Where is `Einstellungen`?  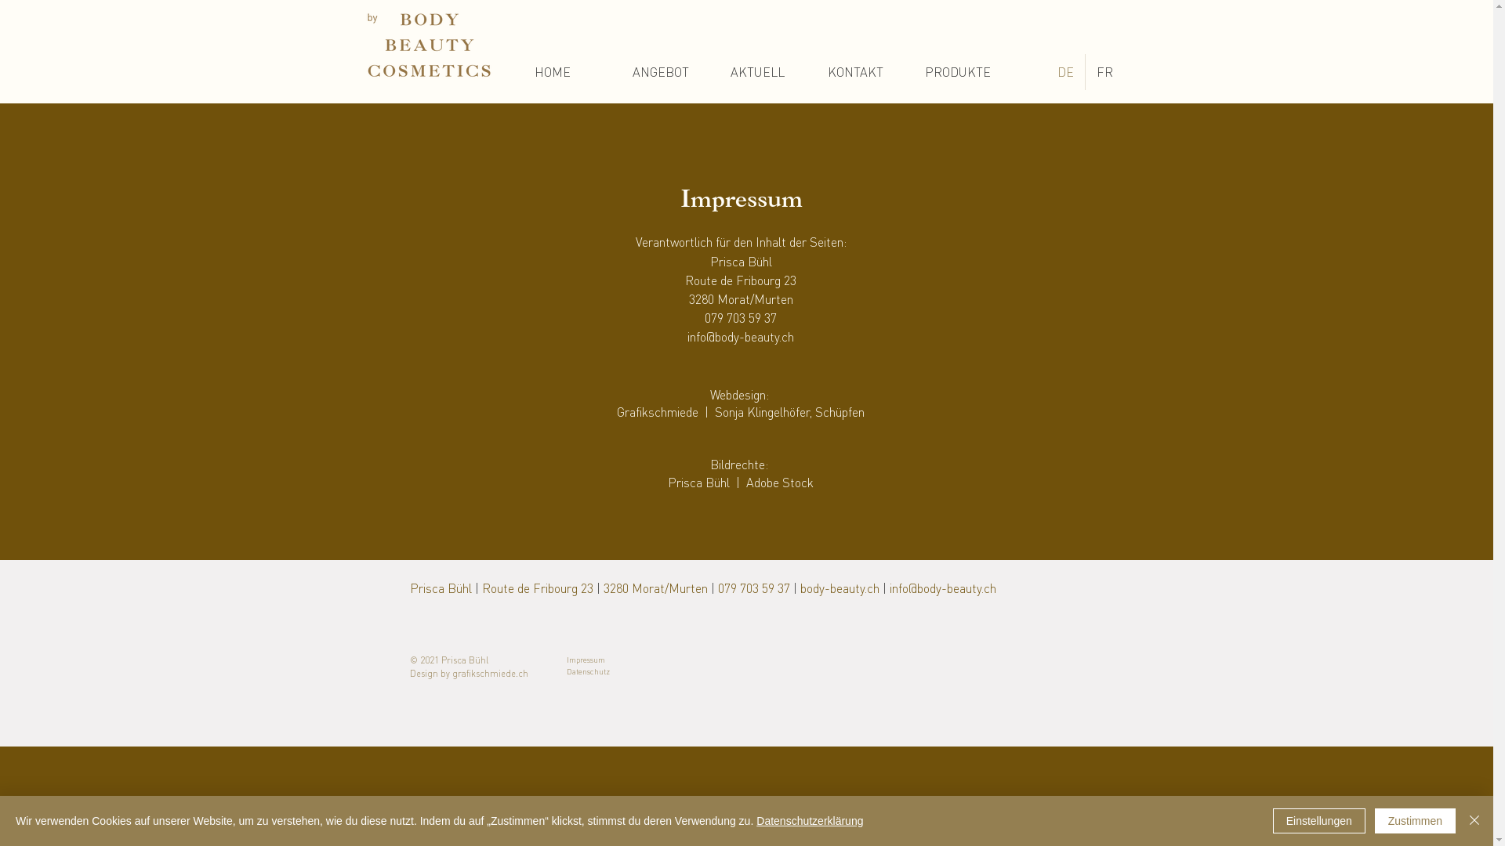
Einstellungen is located at coordinates (1319, 821).